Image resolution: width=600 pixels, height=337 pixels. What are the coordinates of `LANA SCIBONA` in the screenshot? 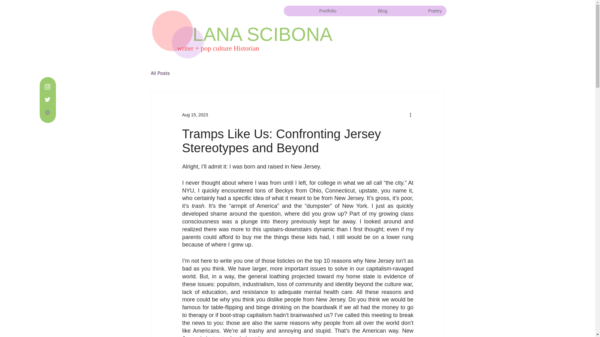 It's located at (262, 34).